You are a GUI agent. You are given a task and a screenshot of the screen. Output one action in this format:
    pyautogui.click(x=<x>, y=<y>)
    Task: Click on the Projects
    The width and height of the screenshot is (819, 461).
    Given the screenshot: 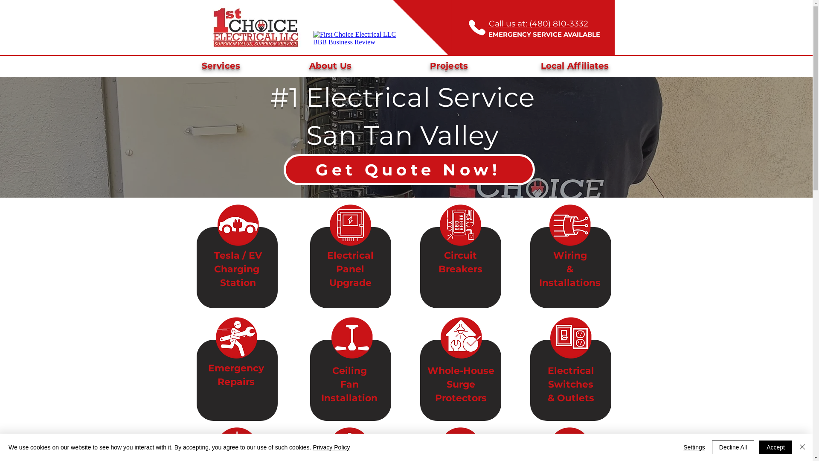 What is the action you would take?
    pyautogui.click(x=449, y=65)
    